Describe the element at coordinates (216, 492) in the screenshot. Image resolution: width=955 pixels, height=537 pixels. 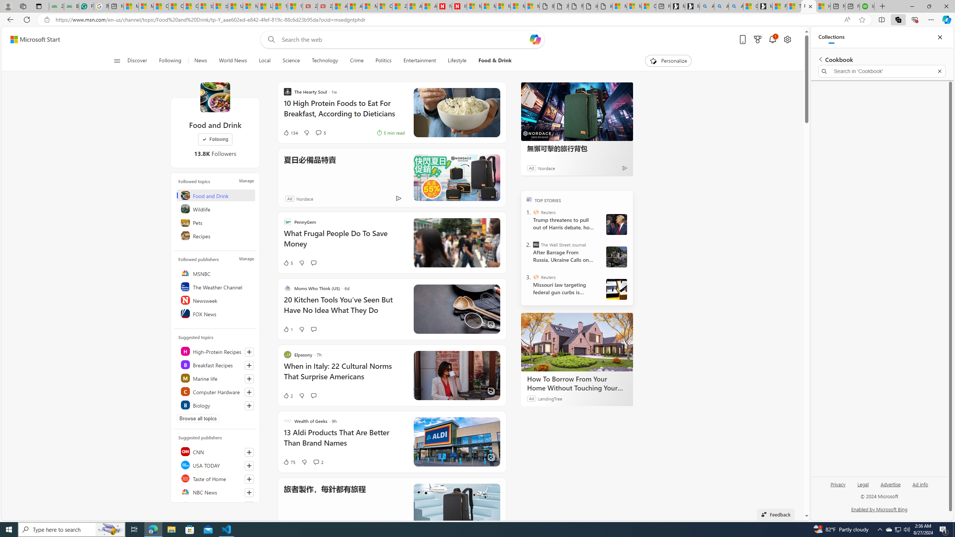
I see `NBC News` at that location.